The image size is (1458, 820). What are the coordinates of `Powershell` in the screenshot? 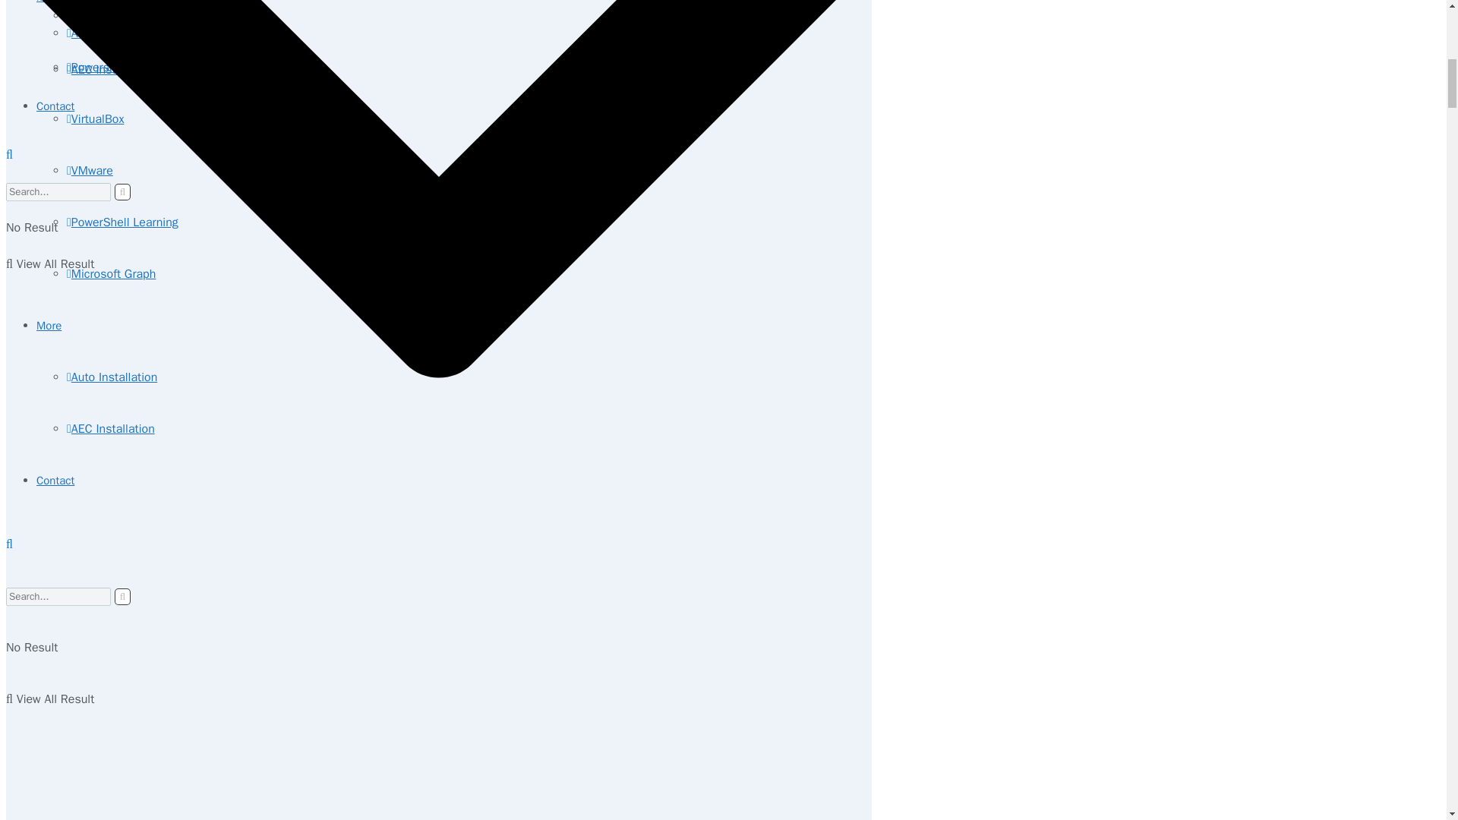 It's located at (97, 67).